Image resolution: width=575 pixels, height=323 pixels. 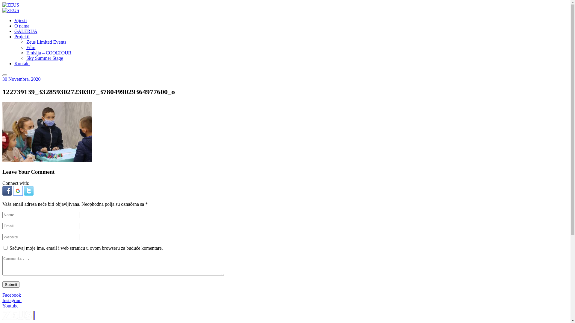 What do you see at coordinates (46, 42) in the screenshot?
I see `Zeus Limited Events` at bounding box center [46, 42].